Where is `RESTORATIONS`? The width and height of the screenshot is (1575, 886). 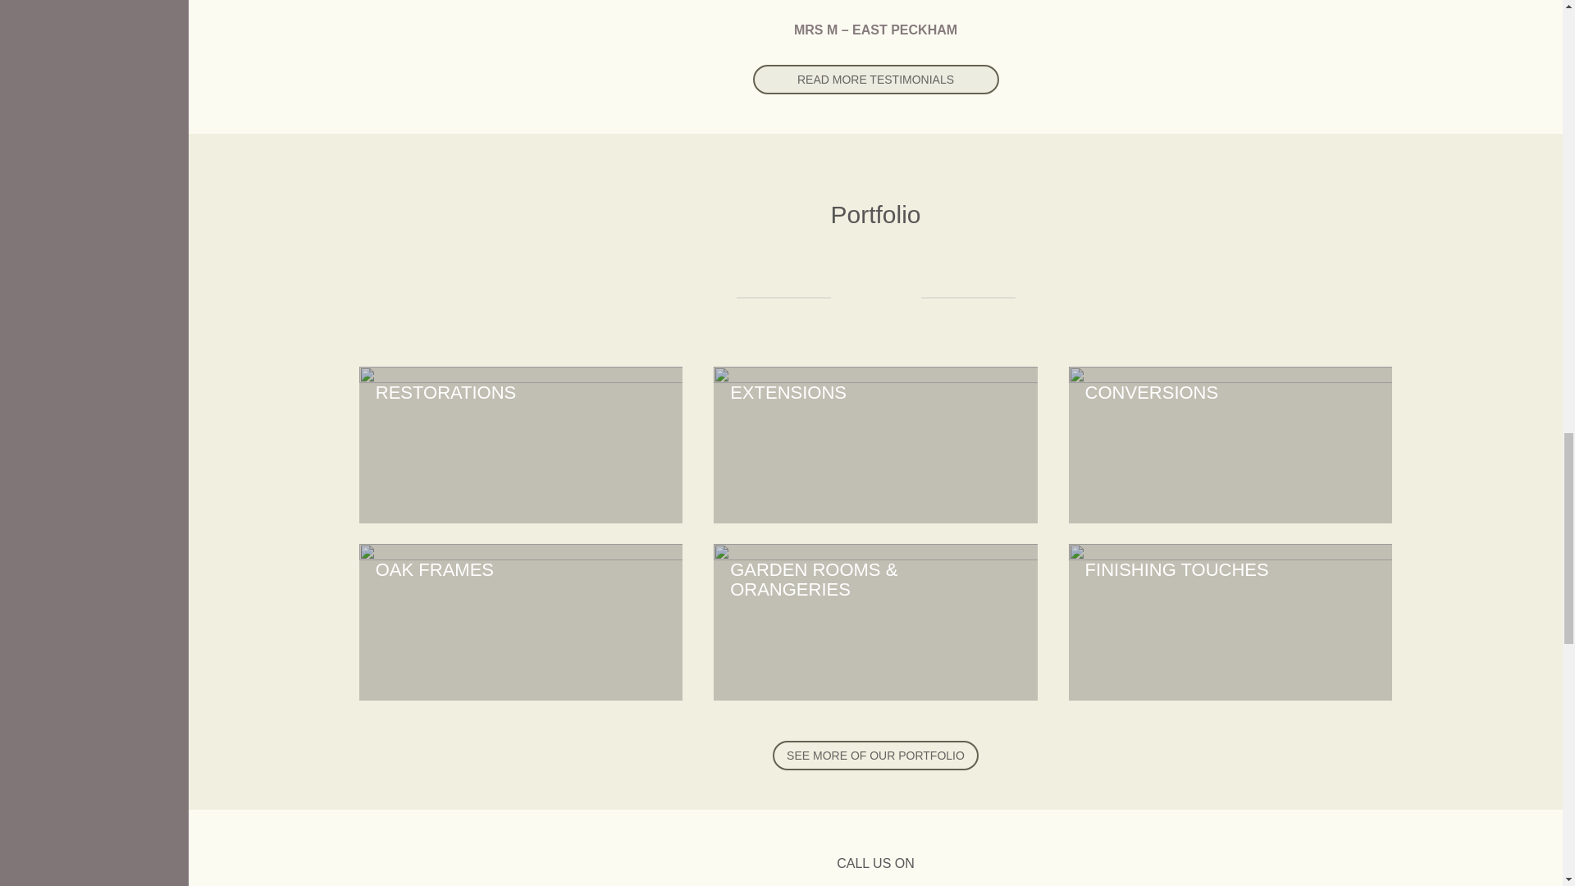
RESTORATIONS is located at coordinates (521, 445).